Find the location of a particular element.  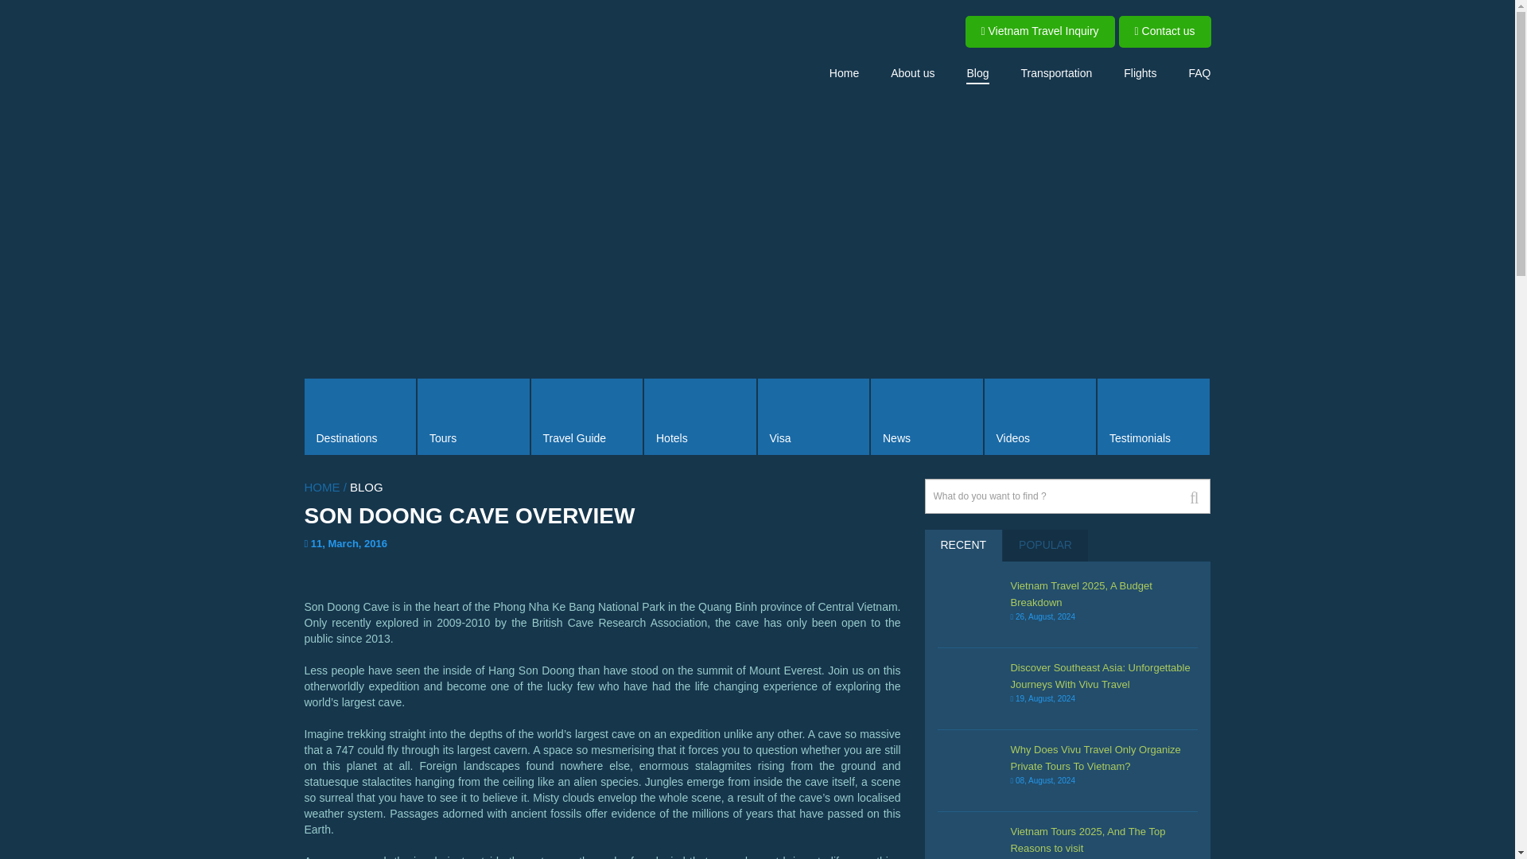

Visa is located at coordinates (813, 417).